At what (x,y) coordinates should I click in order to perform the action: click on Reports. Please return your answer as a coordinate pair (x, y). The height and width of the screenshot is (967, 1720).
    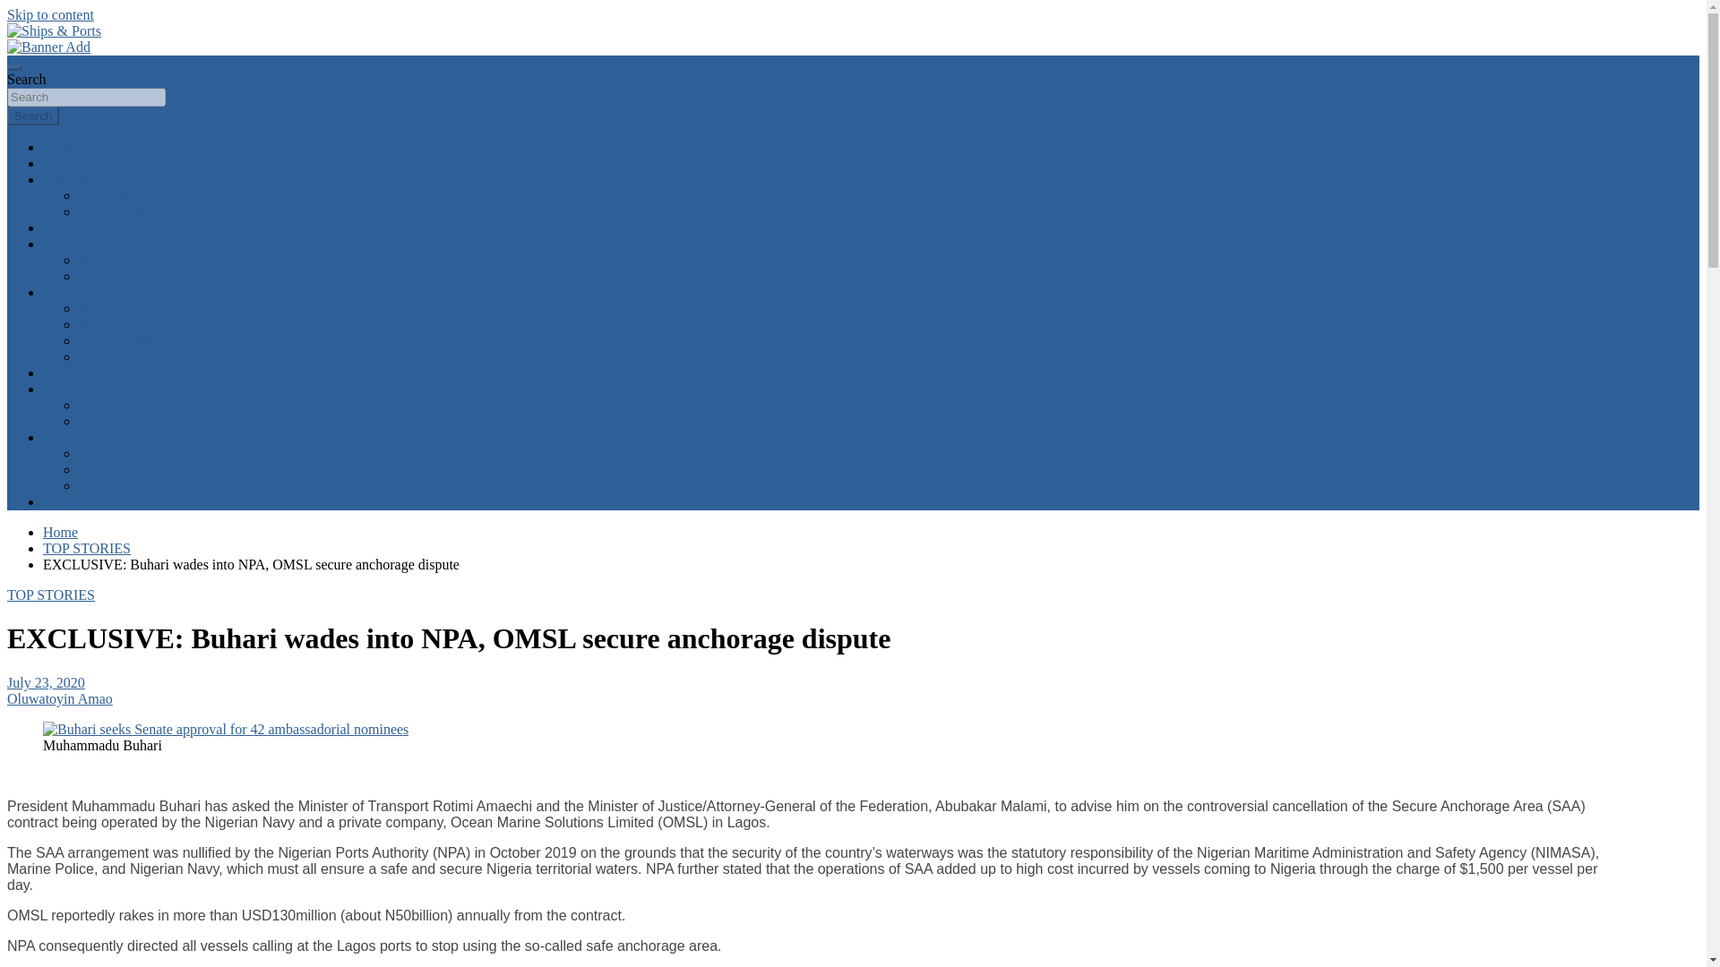
    Looking at the image, I should click on (64, 244).